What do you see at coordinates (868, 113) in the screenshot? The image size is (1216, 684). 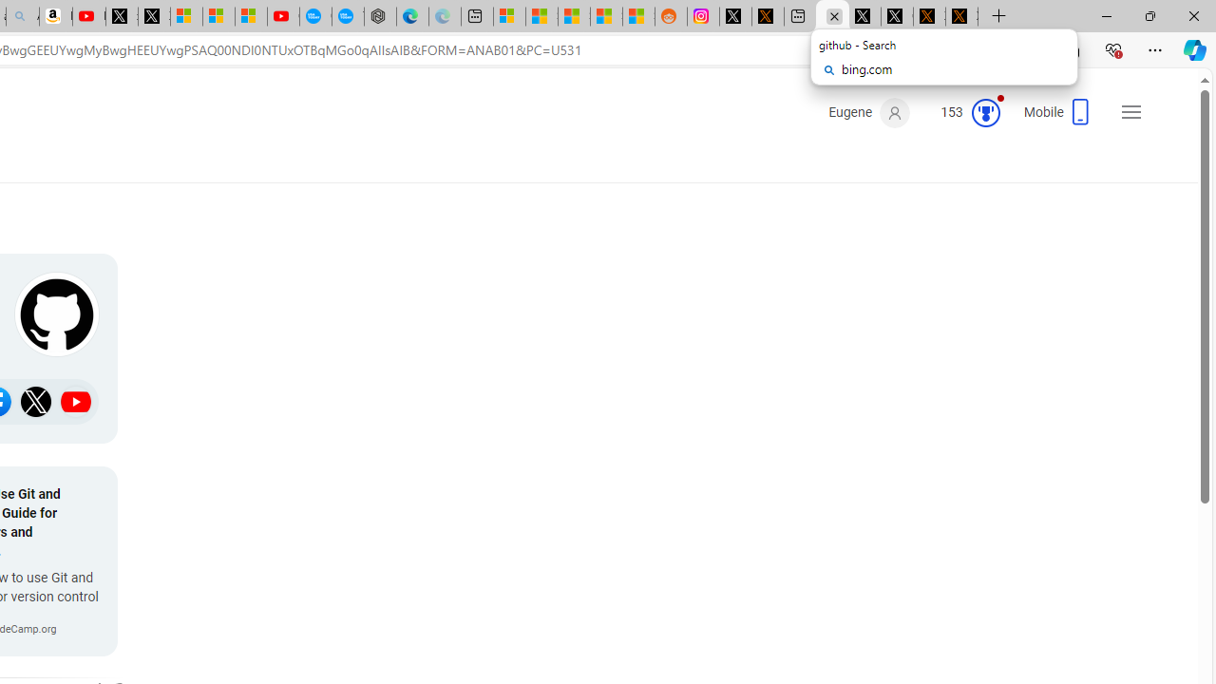 I see `Eugene` at bounding box center [868, 113].